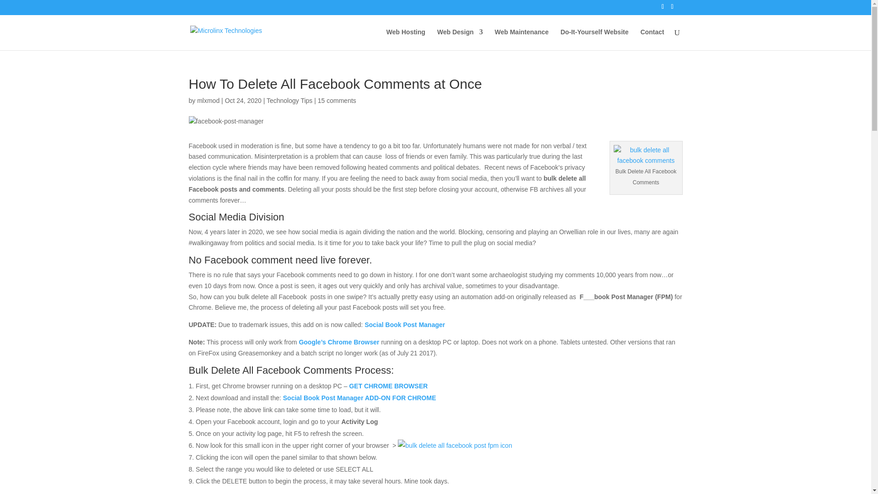  What do you see at coordinates (646, 156) in the screenshot?
I see `cleanup facebook posts` at bounding box center [646, 156].